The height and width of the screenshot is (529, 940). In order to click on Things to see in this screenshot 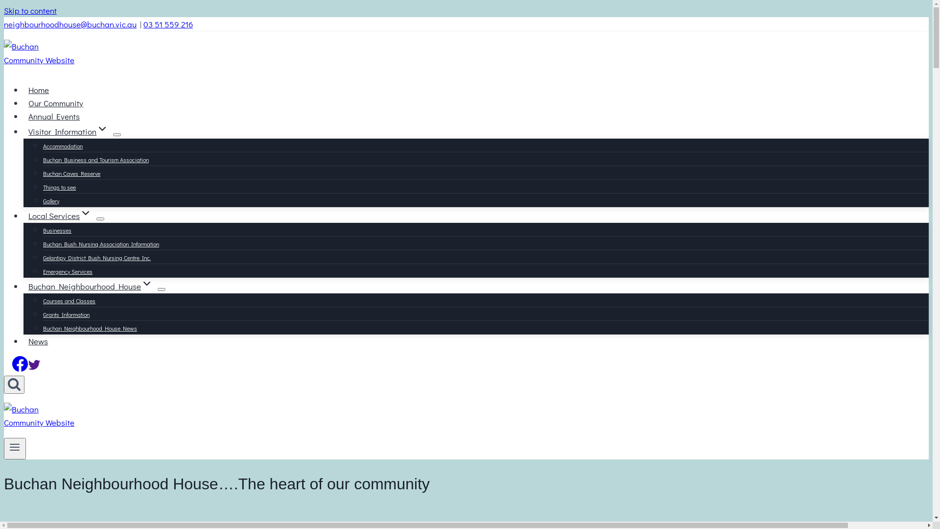, I will do `click(60, 187)`.